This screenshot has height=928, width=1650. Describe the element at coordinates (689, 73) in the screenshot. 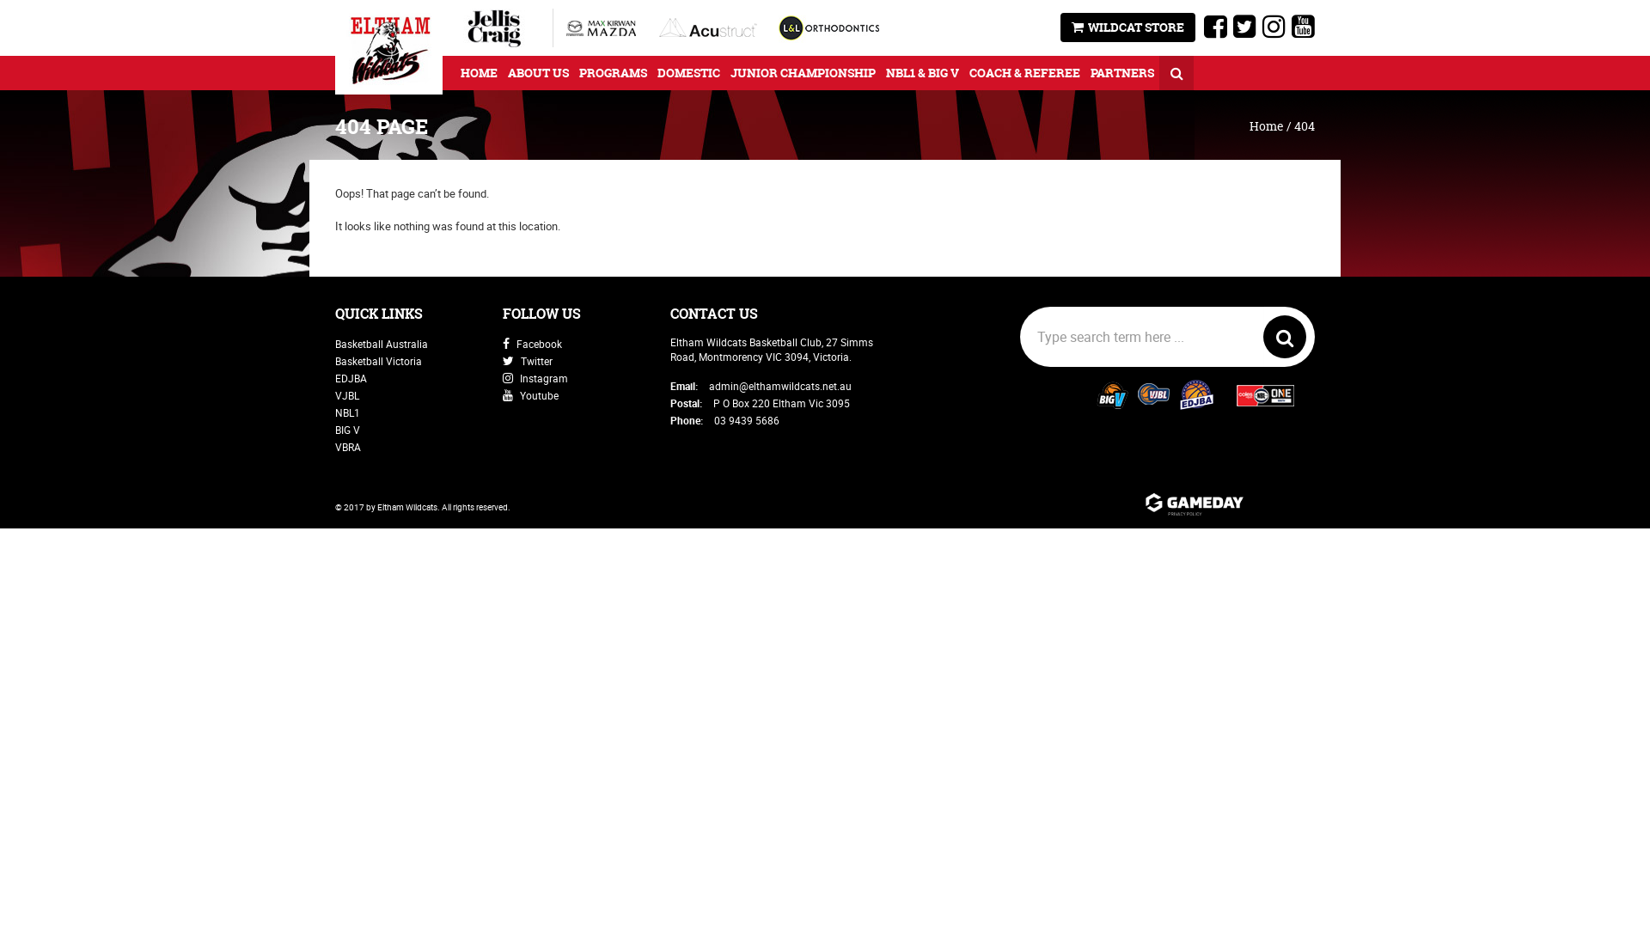

I see `DOMESTIC` at that location.